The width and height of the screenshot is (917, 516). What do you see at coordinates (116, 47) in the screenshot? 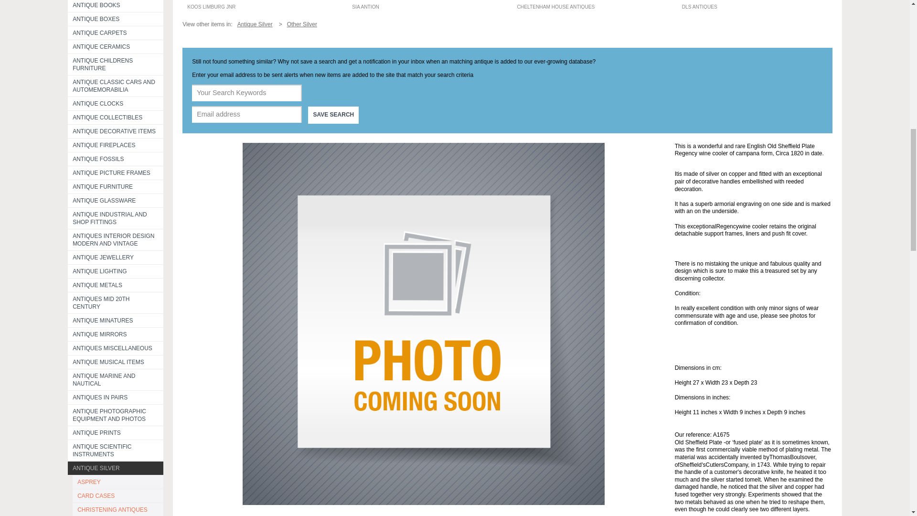
I see `ANTIQUE CERAMICS` at bounding box center [116, 47].